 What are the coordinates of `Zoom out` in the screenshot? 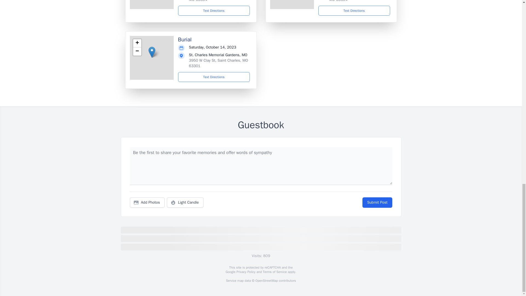 It's located at (137, 52).